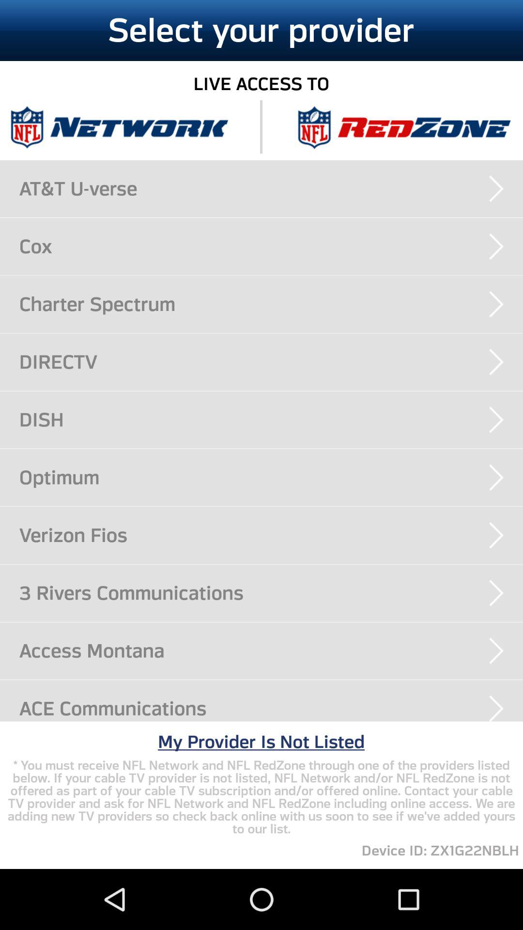  What do you see at coordinates (271, 188) in the screenshot?
I see `jump until the at t u item` at bounding box center [271, 188].